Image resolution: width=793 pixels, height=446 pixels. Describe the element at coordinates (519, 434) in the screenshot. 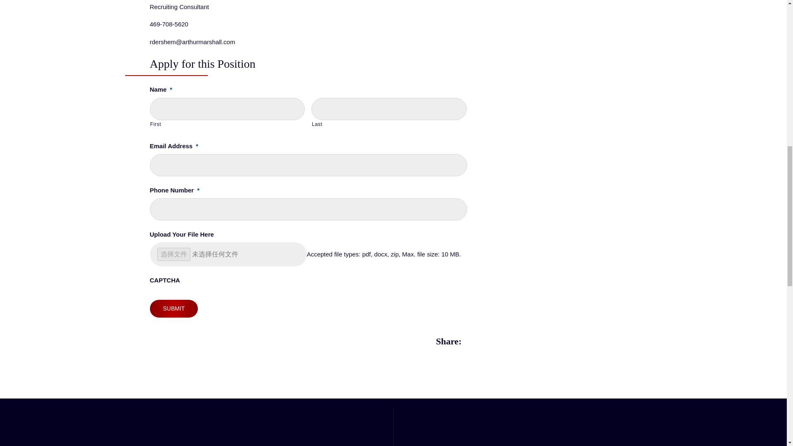

I see `dental-icon-` at that location.